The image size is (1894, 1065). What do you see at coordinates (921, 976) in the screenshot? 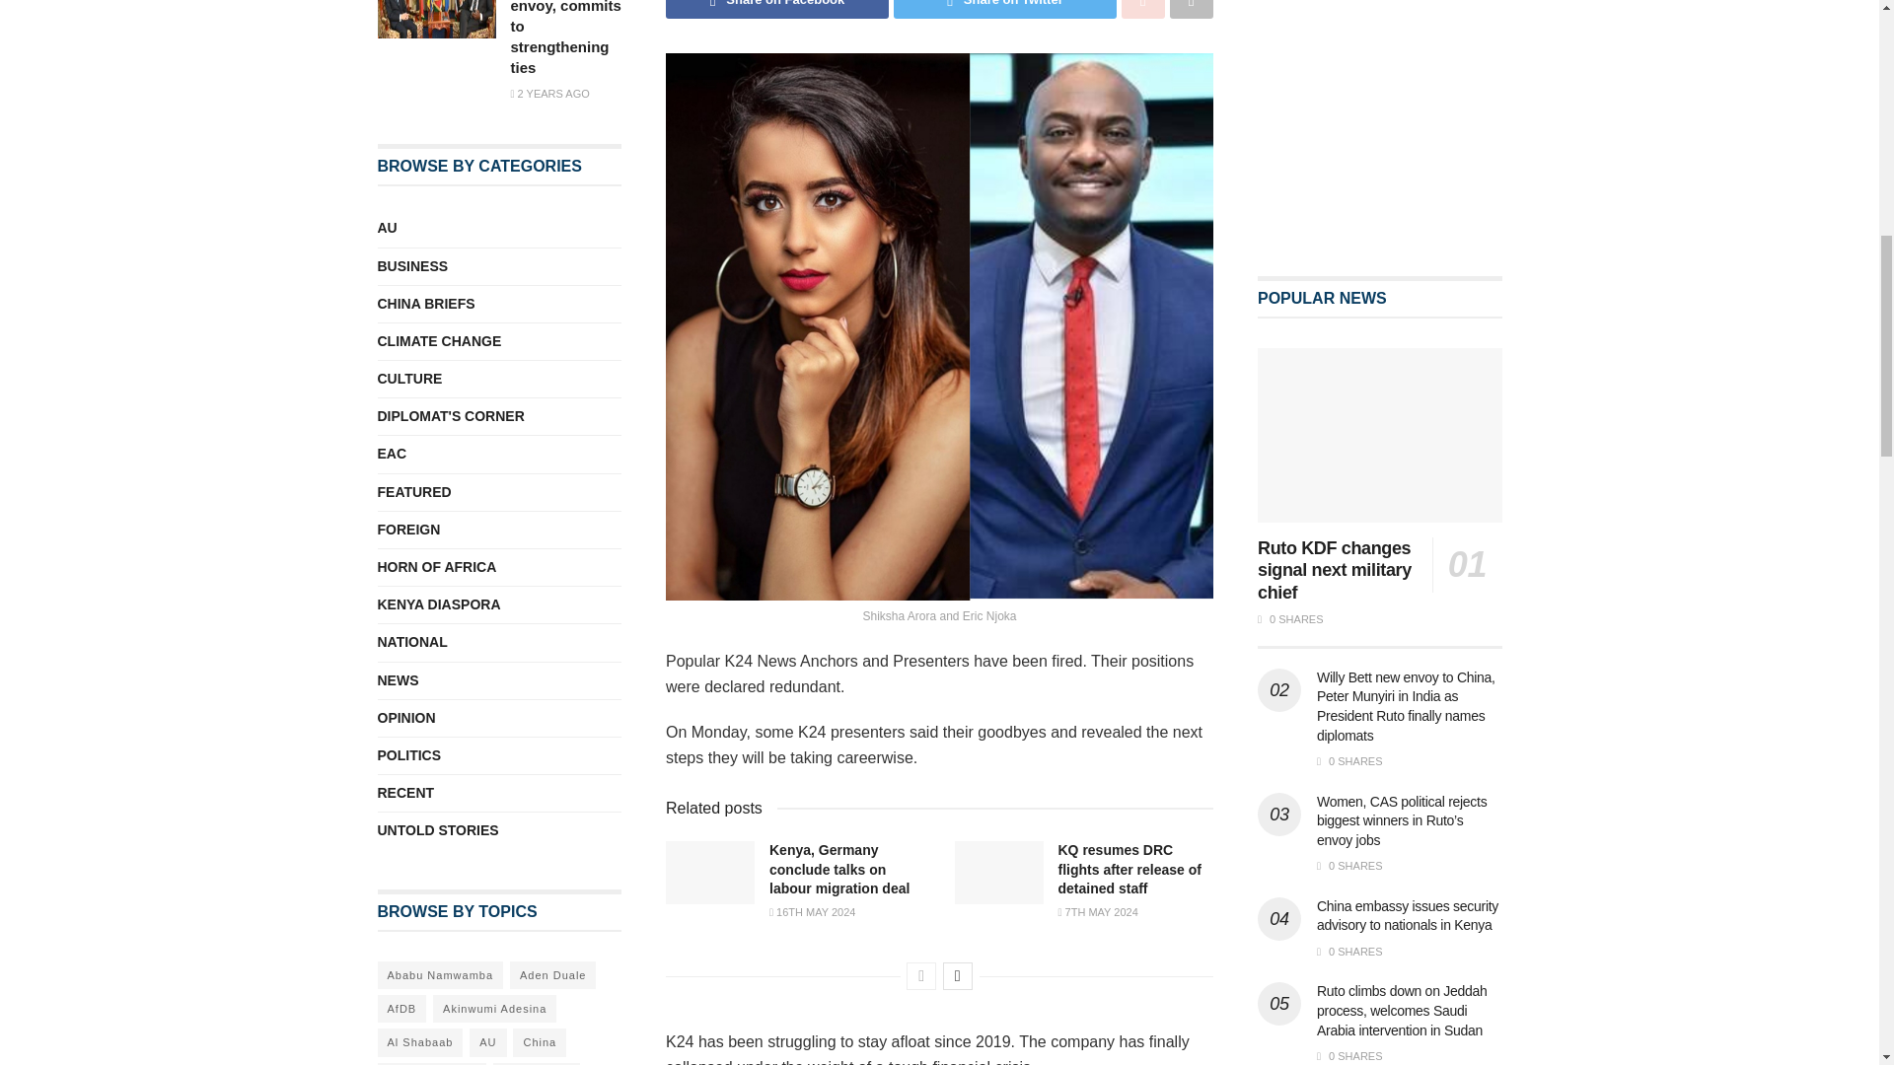
I see `Previous` at bounding box center [921, 976].